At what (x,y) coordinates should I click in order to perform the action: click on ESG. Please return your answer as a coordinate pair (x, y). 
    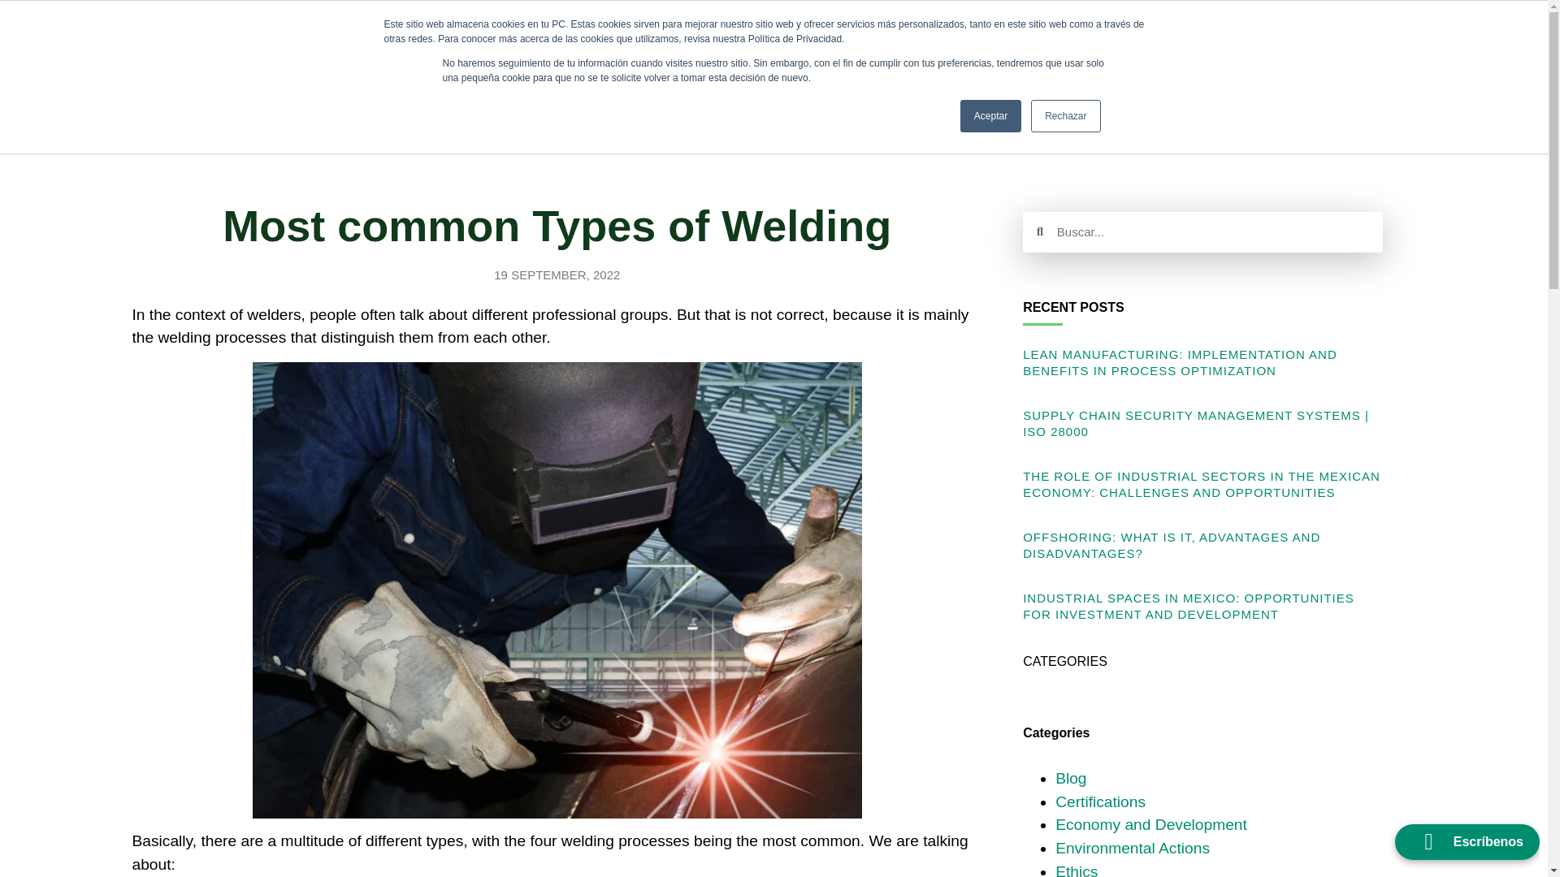
    Looking at the image, I should click on (557, 63).